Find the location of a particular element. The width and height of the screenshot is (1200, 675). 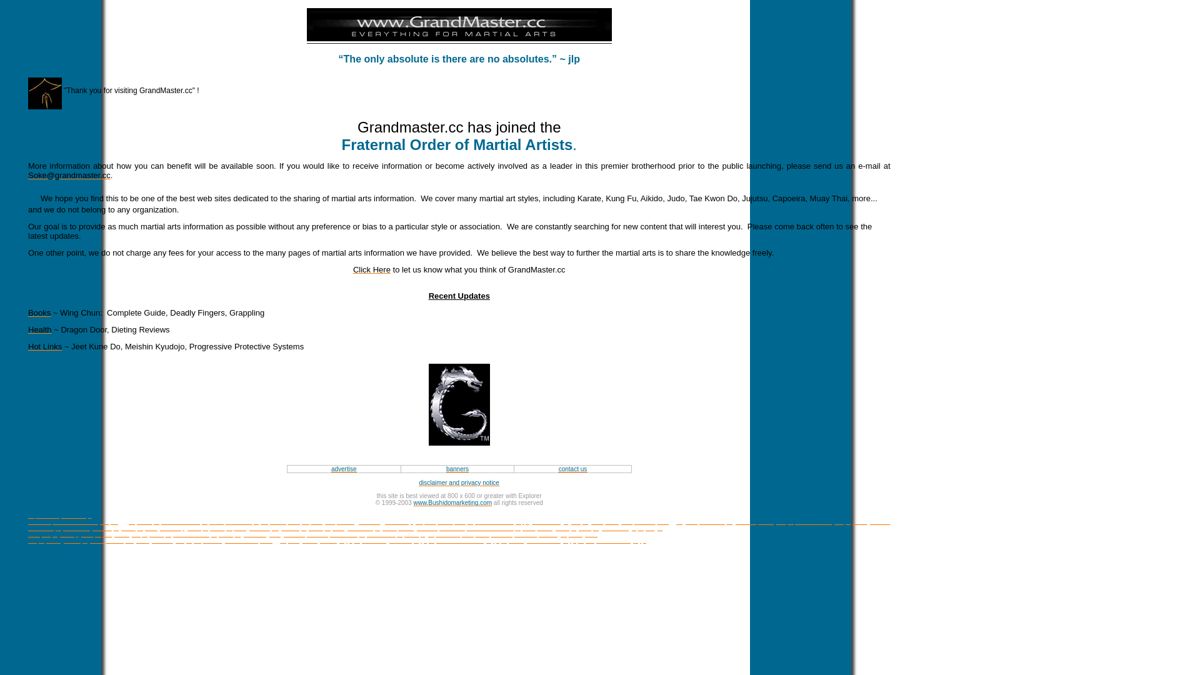

banners is located at coordinates (457, 469).